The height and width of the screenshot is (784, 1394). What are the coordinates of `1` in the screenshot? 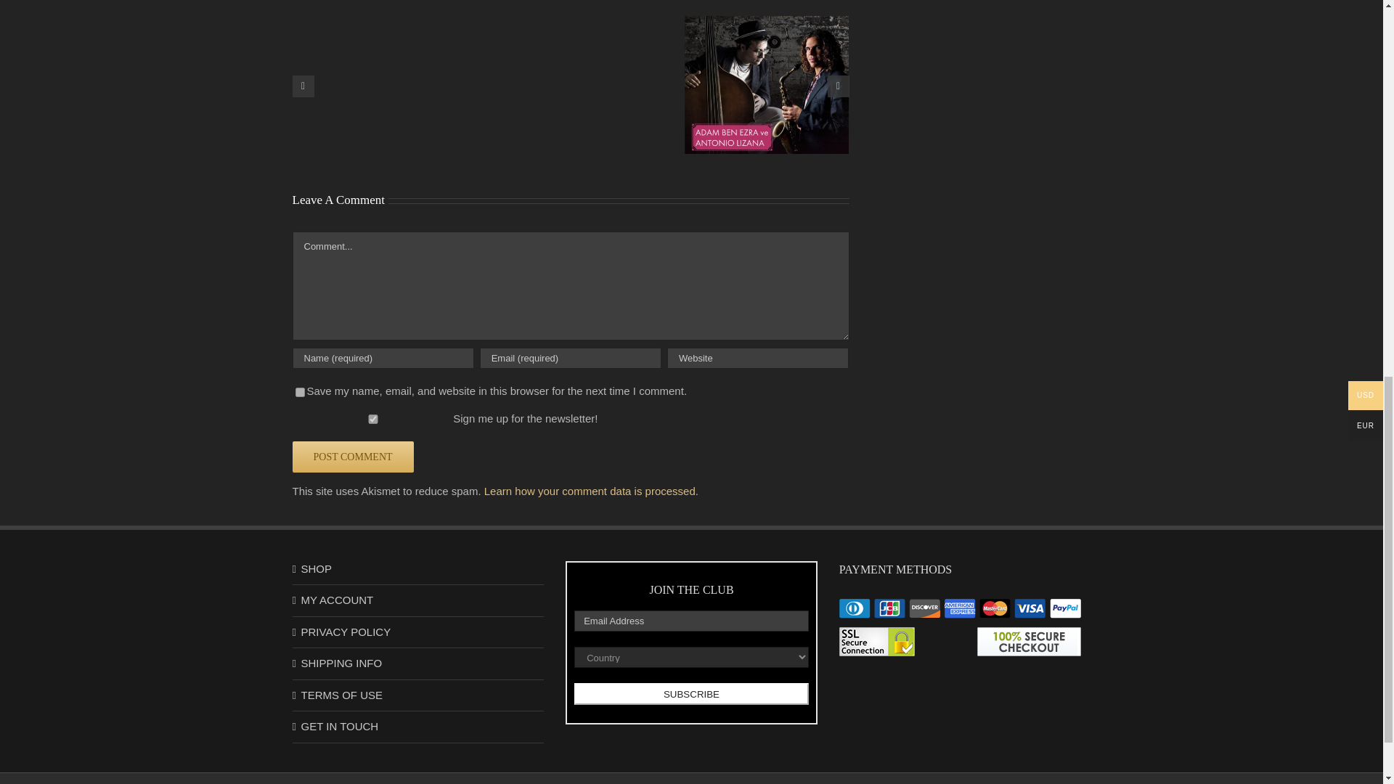 It's located at (372, 420).